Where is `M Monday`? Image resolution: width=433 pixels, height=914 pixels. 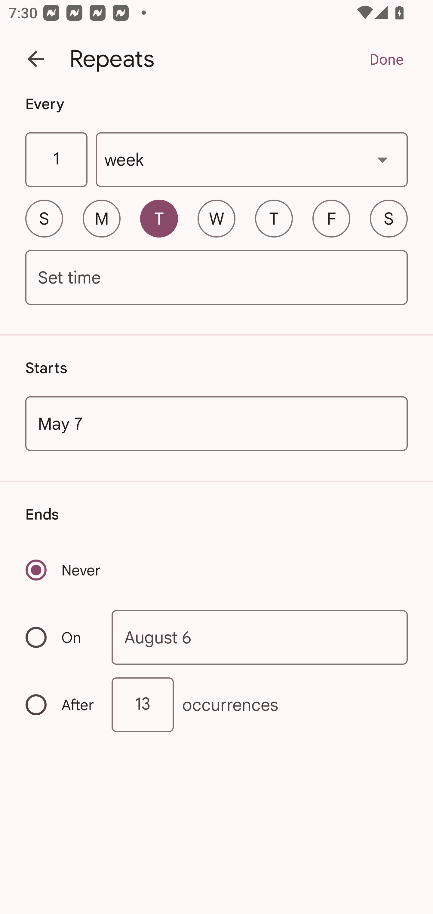 M Monday is located at coordinates (102, 218).